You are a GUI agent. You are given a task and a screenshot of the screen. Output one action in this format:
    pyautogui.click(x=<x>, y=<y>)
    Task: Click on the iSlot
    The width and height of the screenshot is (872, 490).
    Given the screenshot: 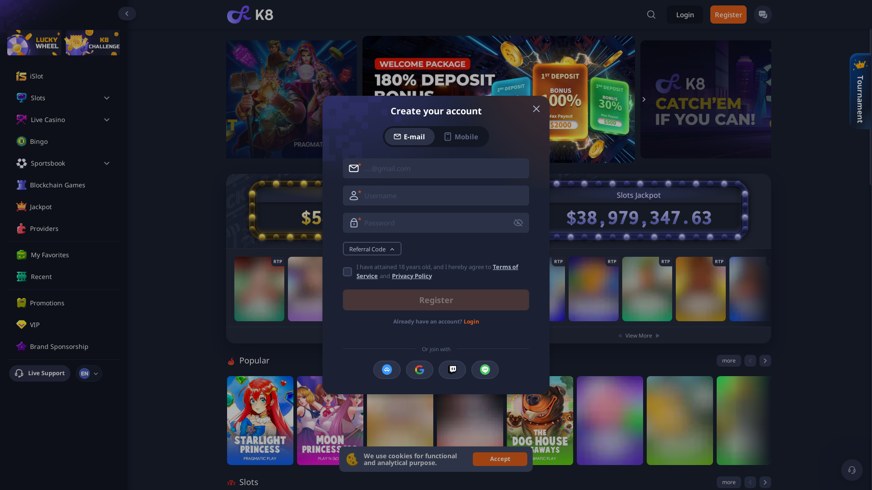 What is the action you would take?
    pyautogui.click(x=70, y=76)
    